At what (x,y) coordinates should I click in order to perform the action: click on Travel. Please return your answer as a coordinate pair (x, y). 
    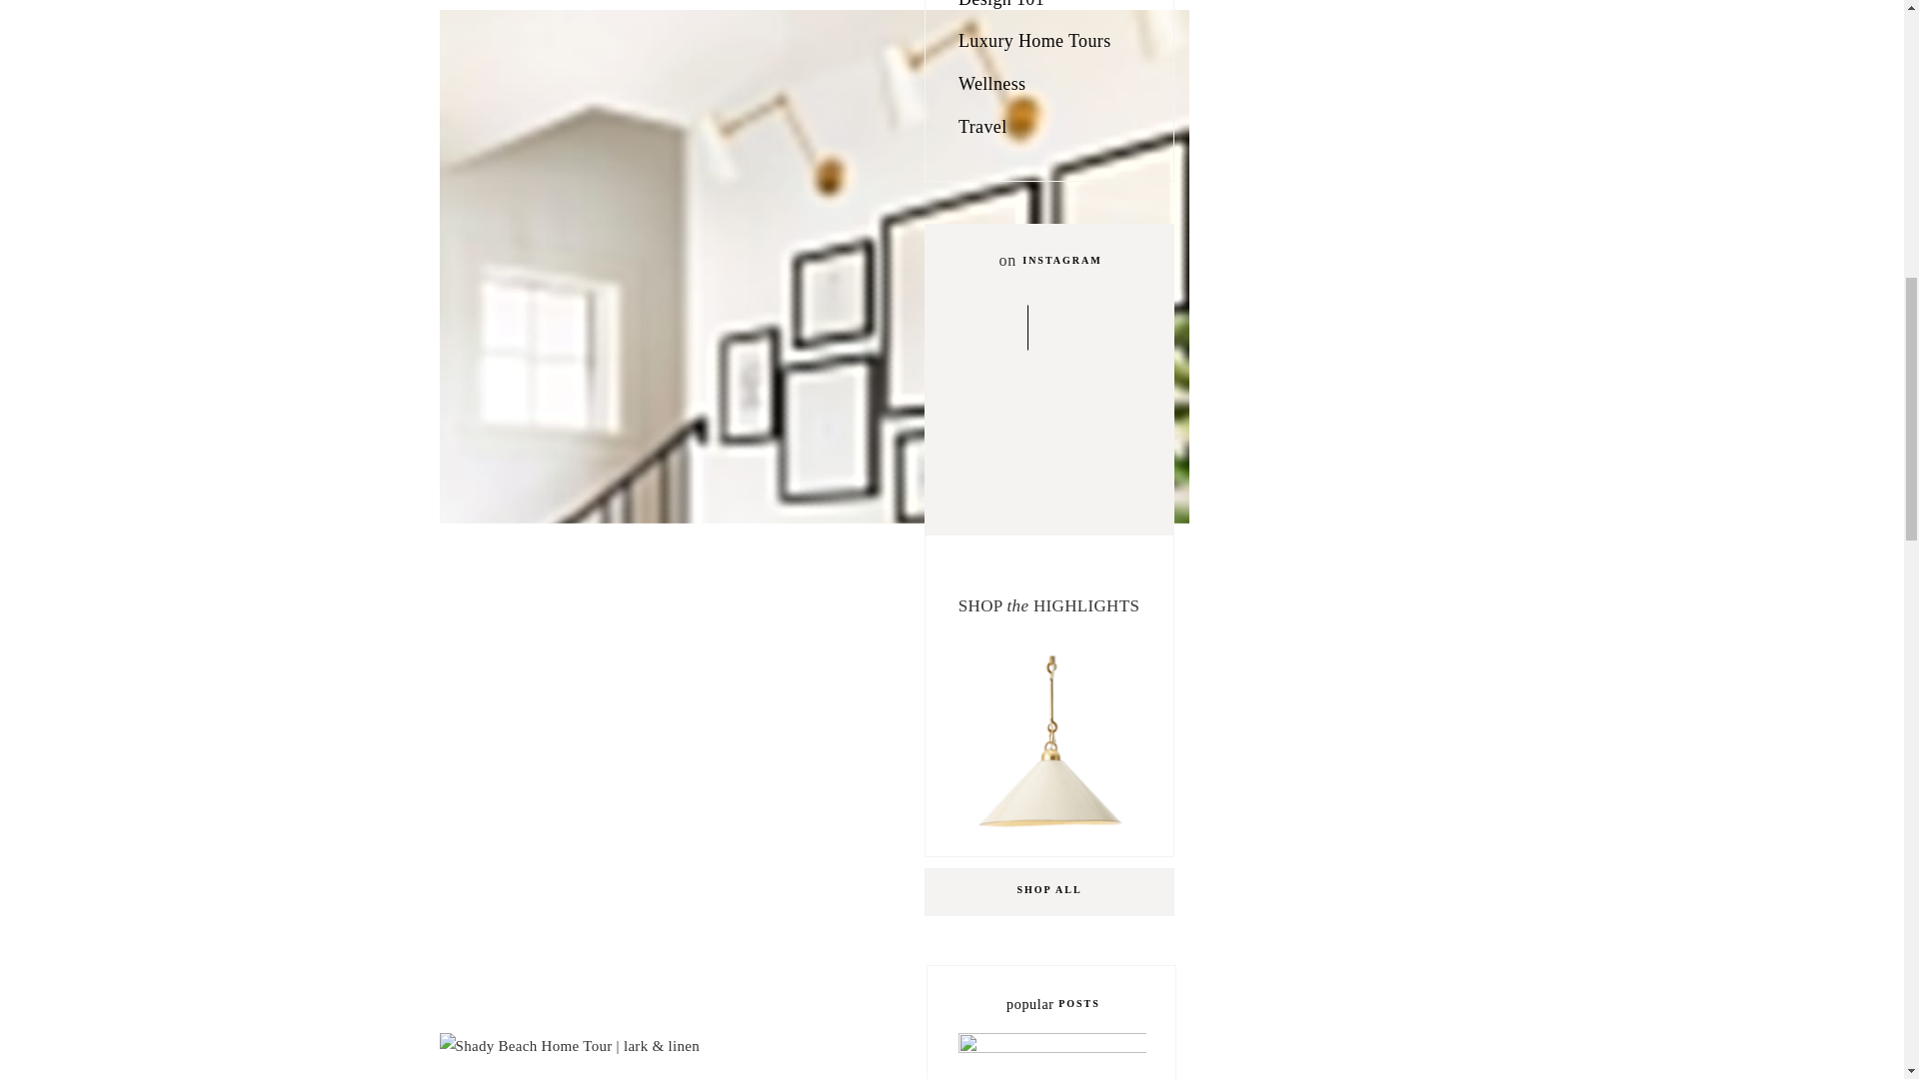
    Looking at the image, I should click on (1053, 131).